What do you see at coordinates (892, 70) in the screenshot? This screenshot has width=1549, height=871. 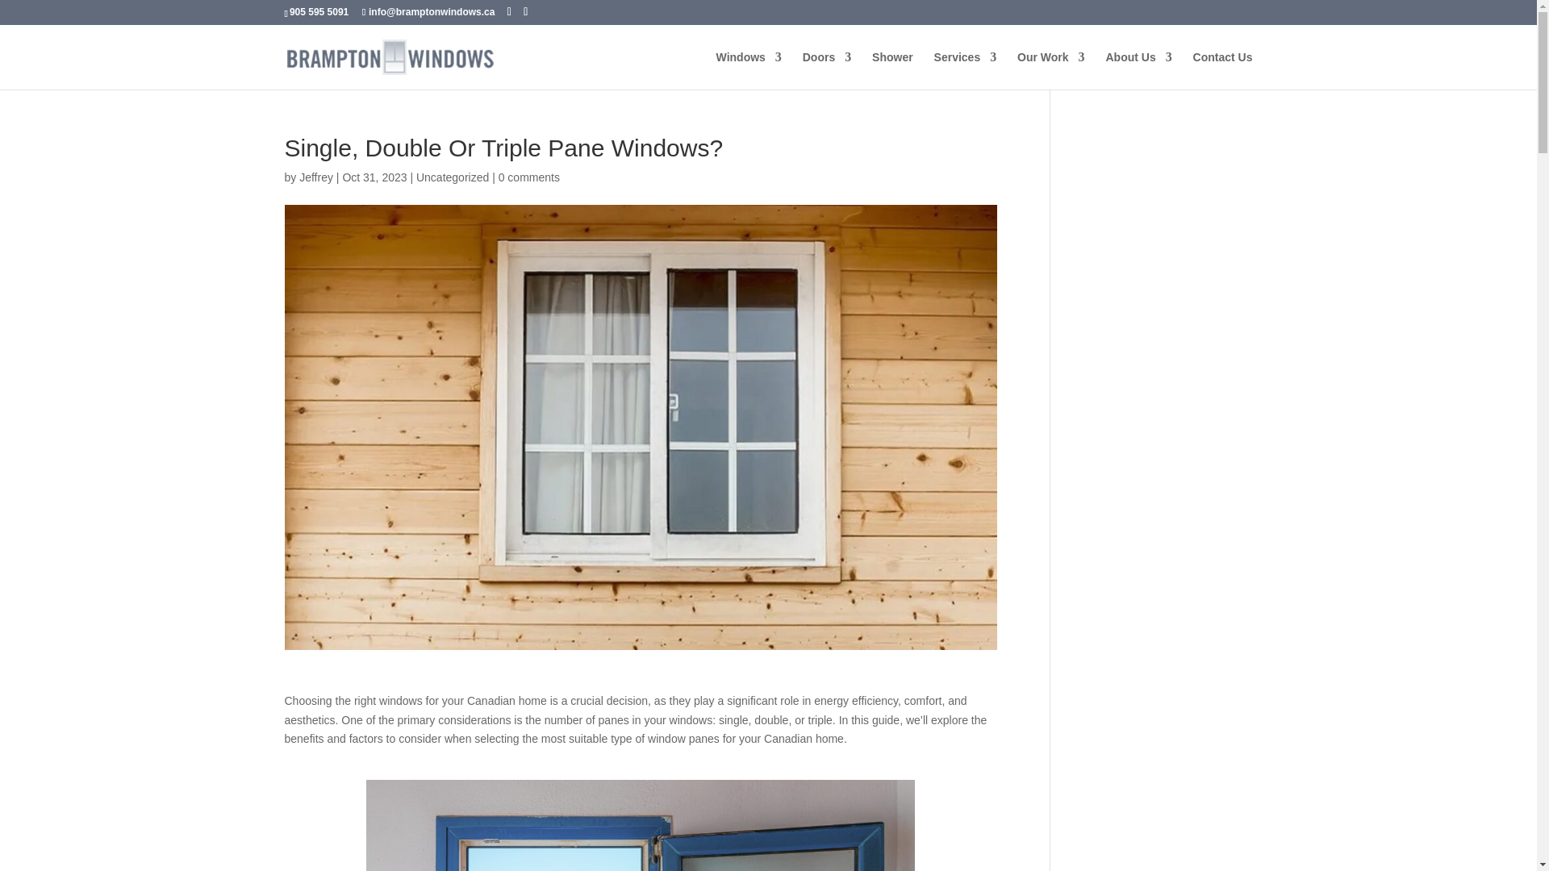 I see `Shower` at bounding box center [892, 70].